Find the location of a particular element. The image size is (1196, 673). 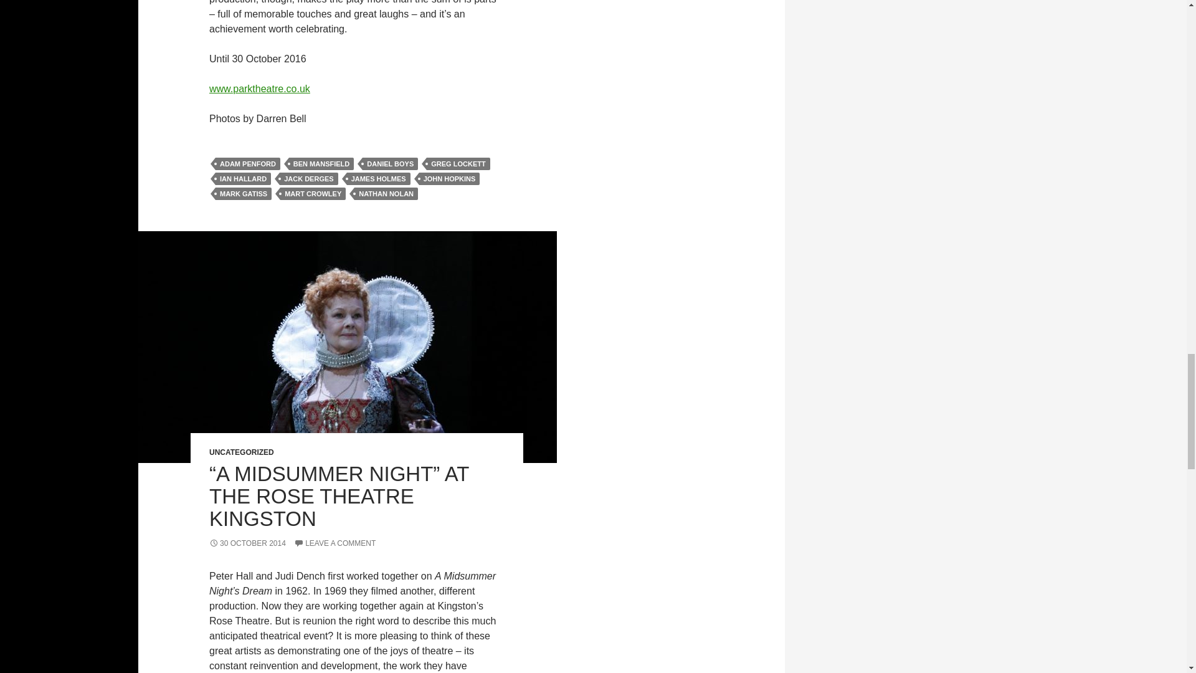

NATHAN NOLAN is located at coordinates (386, 193).